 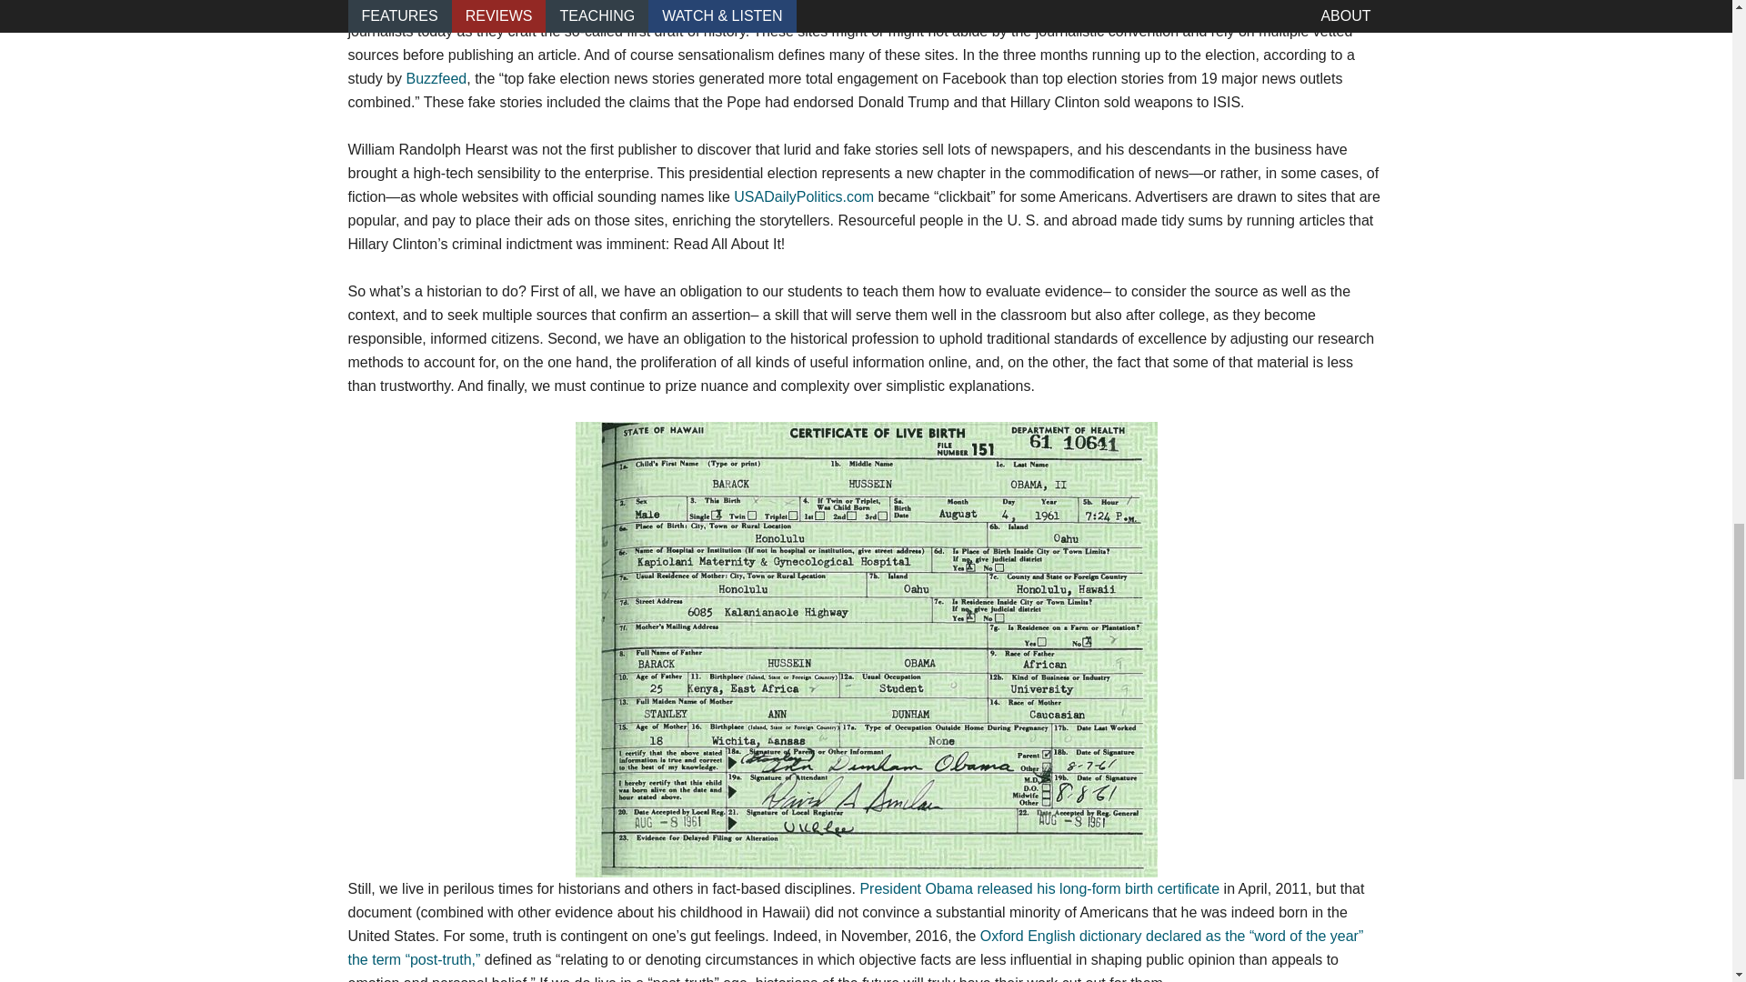 What do you see at coordinates (804, 196) in the screenshot?
I see `USADailyPolitics.com` at bounding box center [804, 196].